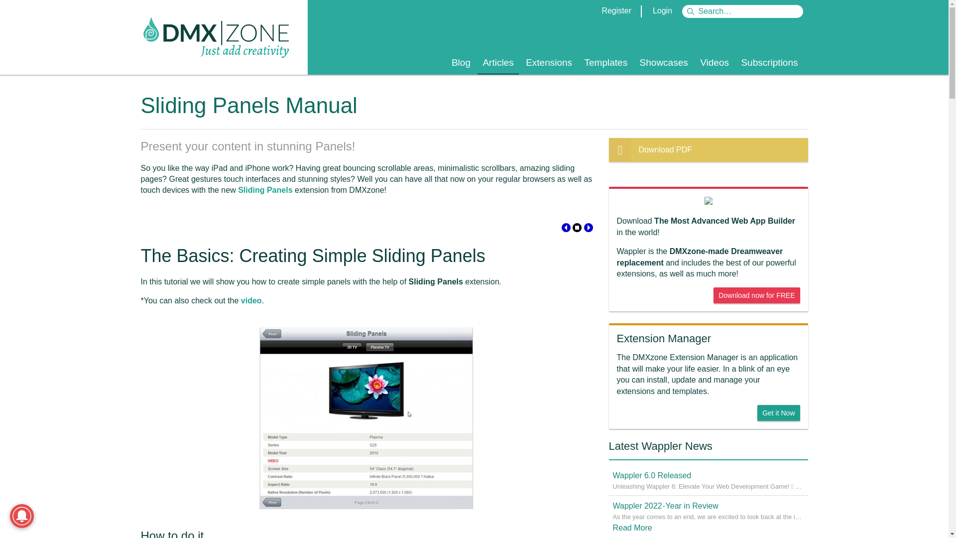 The image size is (956, 538). Describe the element at coordinates (616, 10) in the screenshot. I see `Register` at that location.